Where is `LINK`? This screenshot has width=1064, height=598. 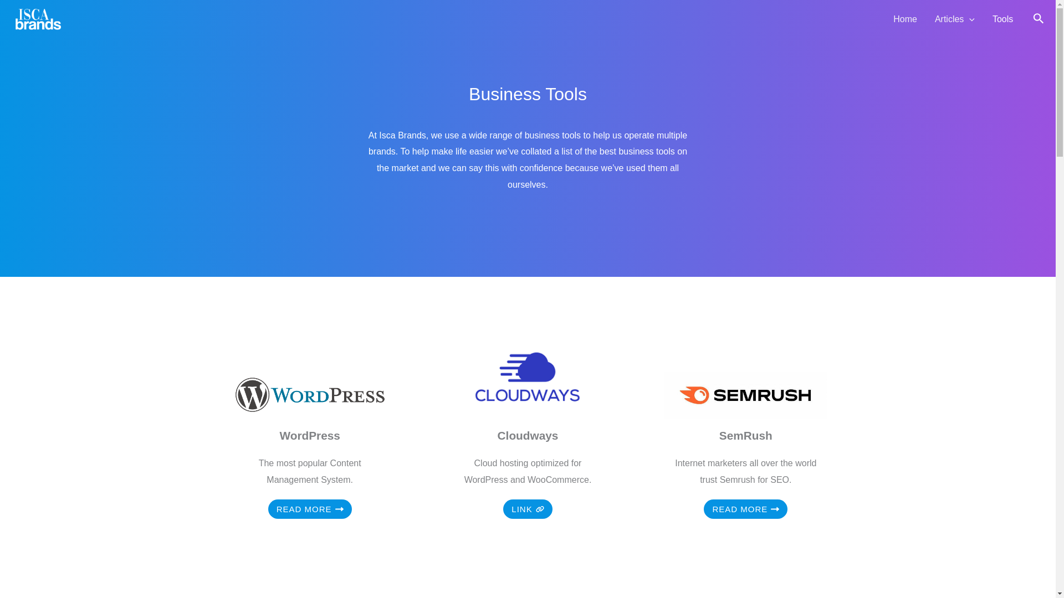 LINK is located at coordinates (528, 509).